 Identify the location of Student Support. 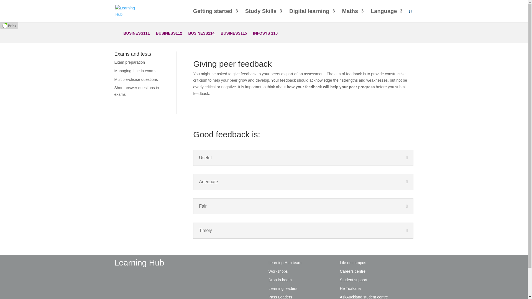
(354, 280).